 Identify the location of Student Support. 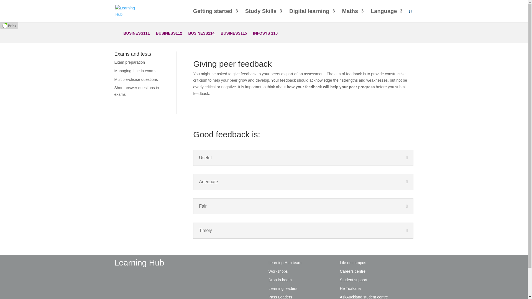
(354, 280).